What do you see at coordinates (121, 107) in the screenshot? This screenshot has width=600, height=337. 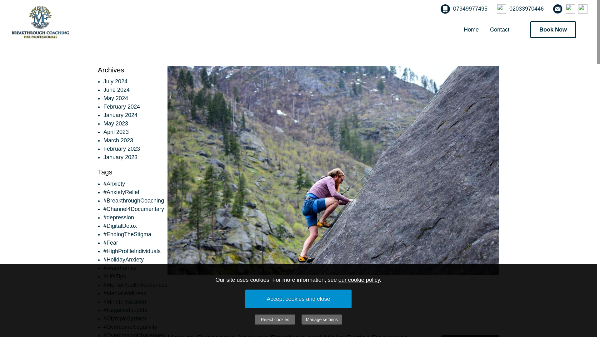 I see `February 2024` at bounding box center [121, 107].